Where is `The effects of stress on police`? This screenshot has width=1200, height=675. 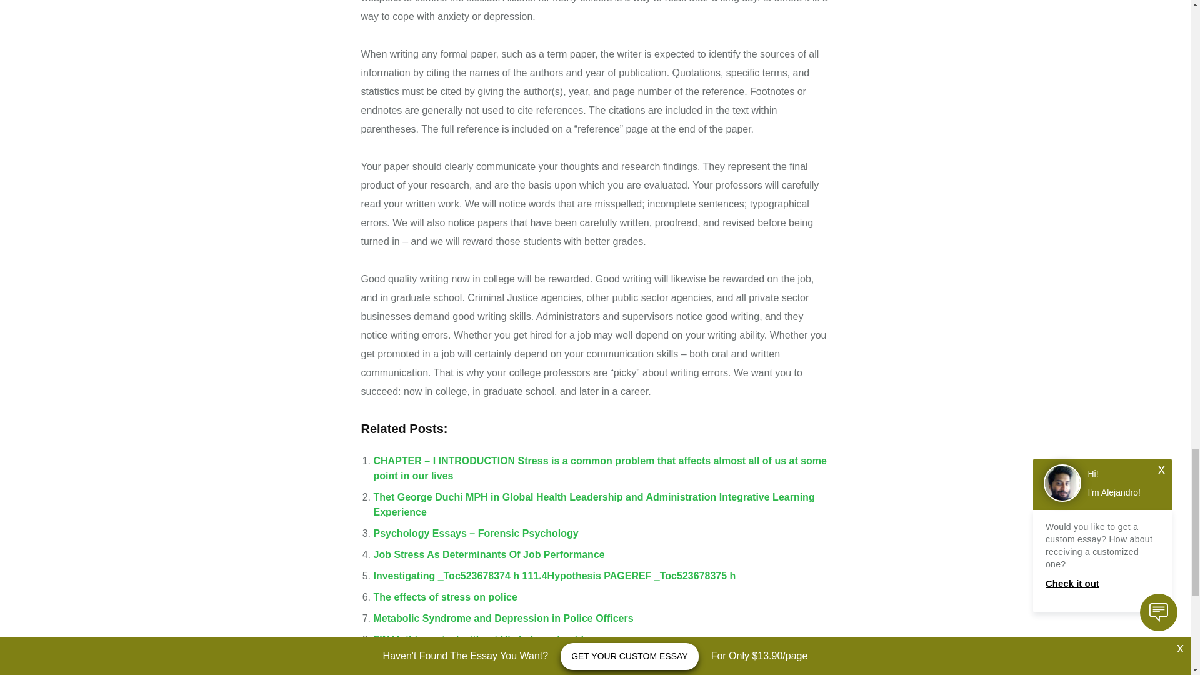
The effects of stress on police is located at coordinates (445, 597).